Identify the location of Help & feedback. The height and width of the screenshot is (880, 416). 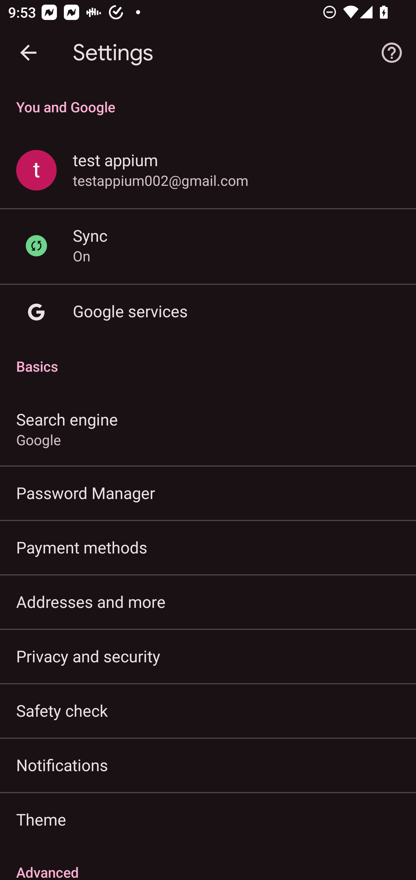
(392, 53).